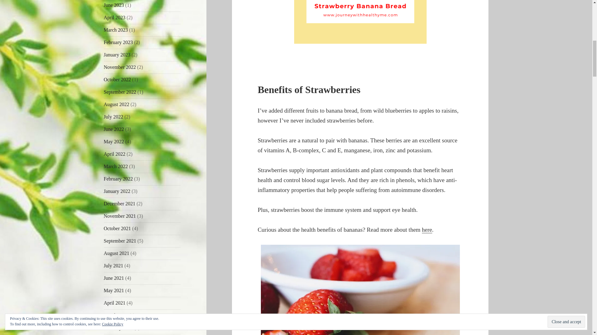 This screenshot has height=335, width=597. What do you see at coordinates (114, 129) in the screenshot?
I see `June 2022` at bounding box center [114, 129].